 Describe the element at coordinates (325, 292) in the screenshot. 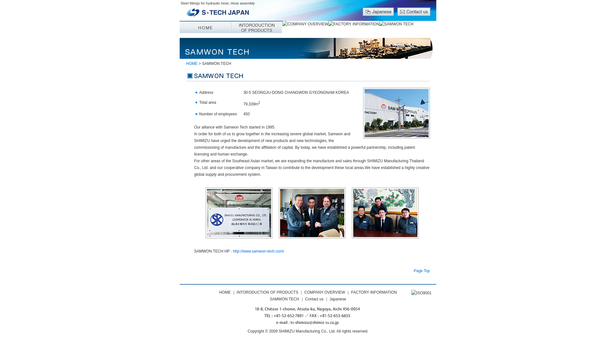

I see `COMPANY OVERVIEW` at that location.